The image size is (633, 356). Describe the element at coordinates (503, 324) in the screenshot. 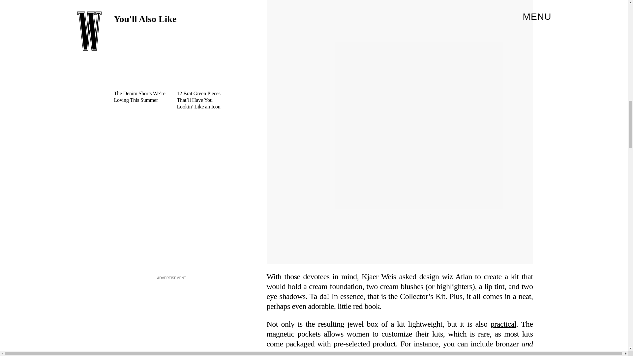

I see `practical` at that location.